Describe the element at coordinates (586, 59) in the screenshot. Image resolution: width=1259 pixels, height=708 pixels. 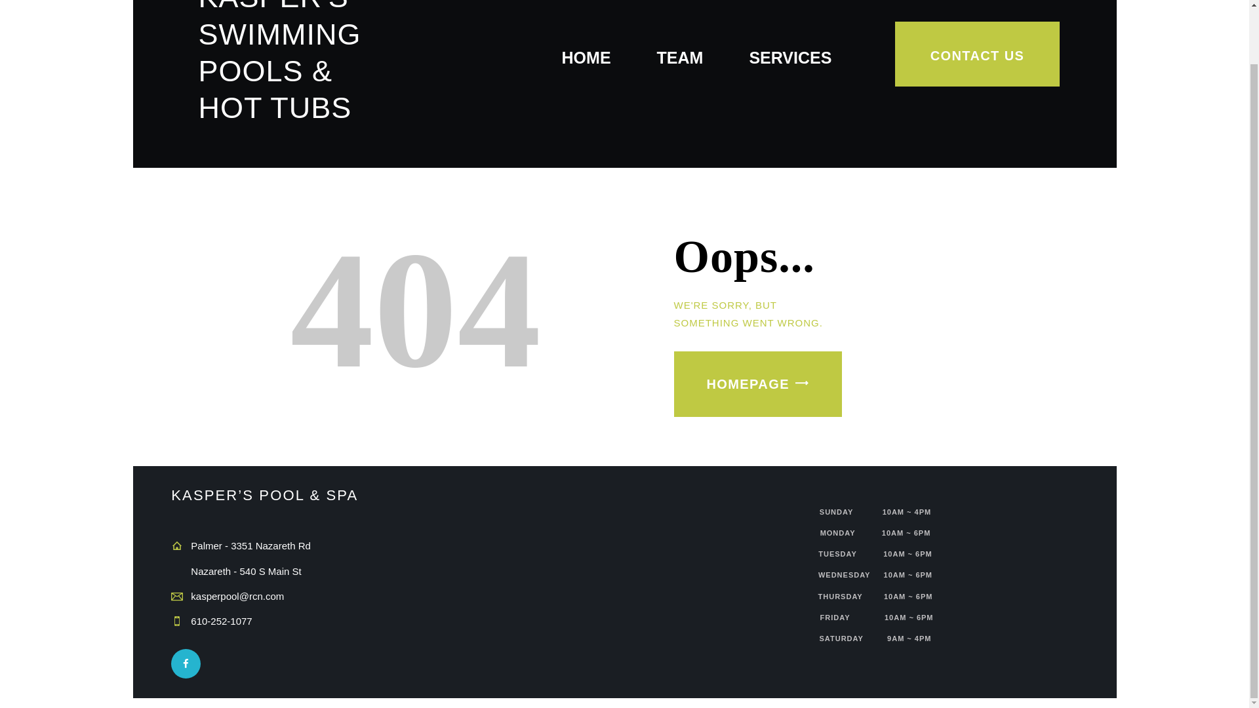
I see `HOME` at that location.